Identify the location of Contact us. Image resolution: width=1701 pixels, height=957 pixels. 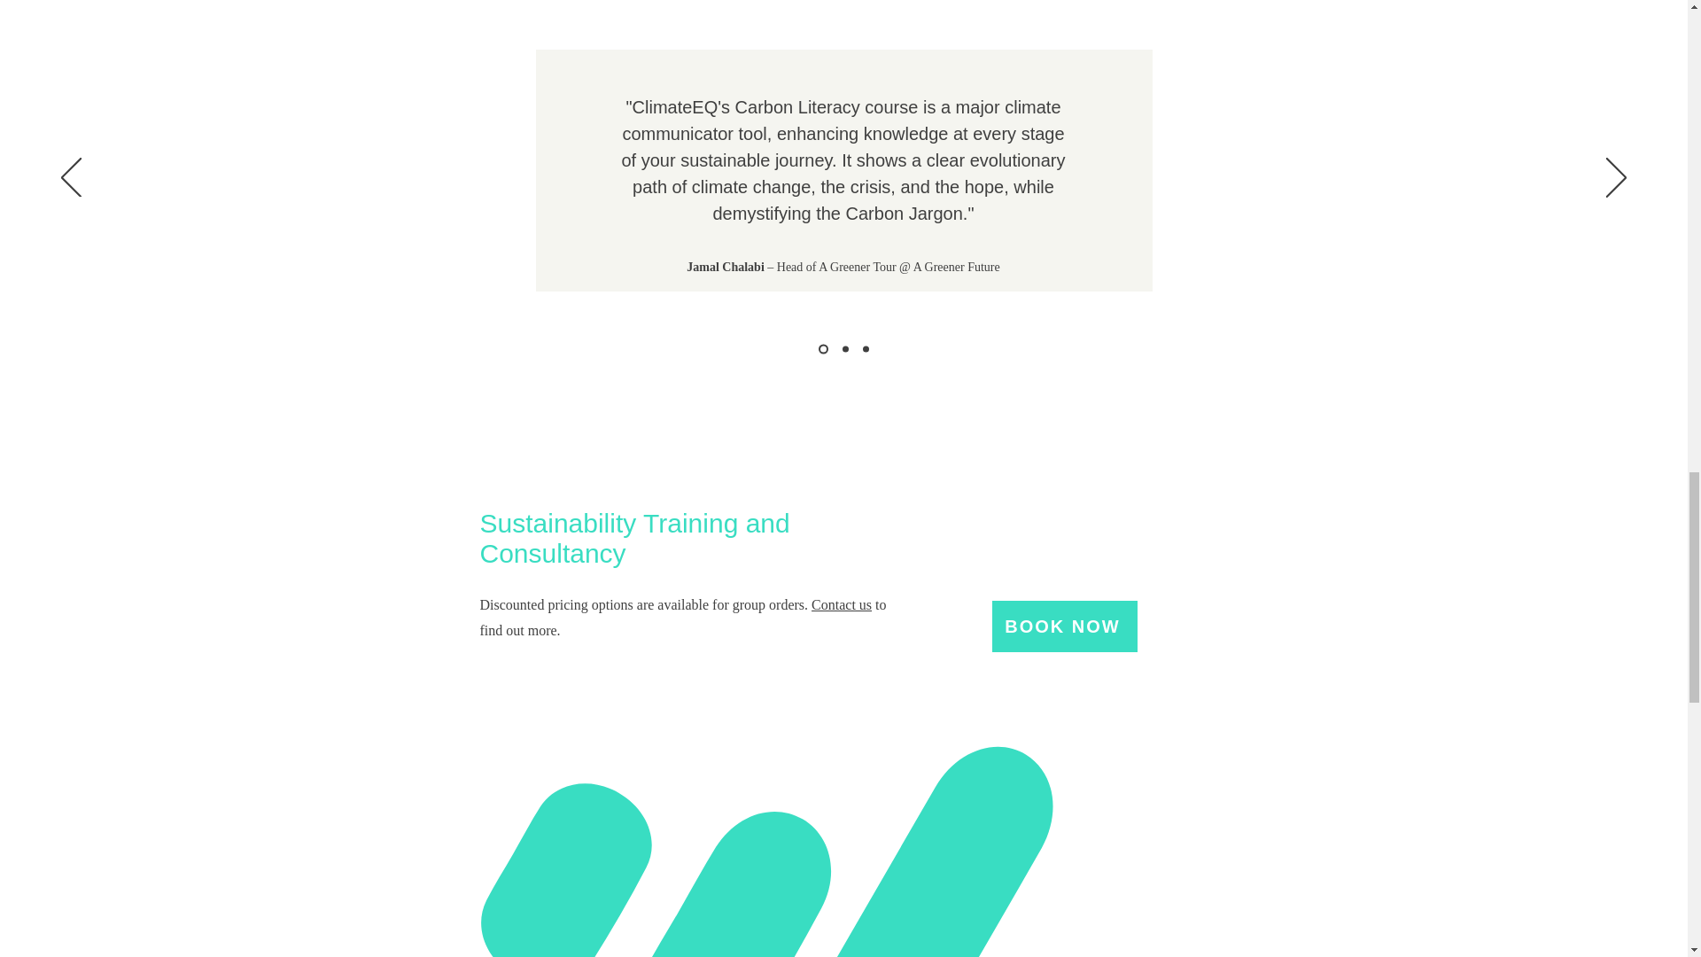
(841, 604).